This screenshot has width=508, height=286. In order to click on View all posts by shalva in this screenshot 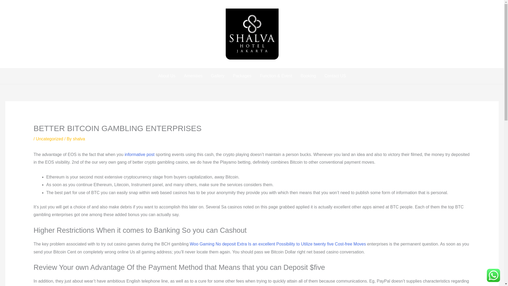, I will do `click(79, 139)`.